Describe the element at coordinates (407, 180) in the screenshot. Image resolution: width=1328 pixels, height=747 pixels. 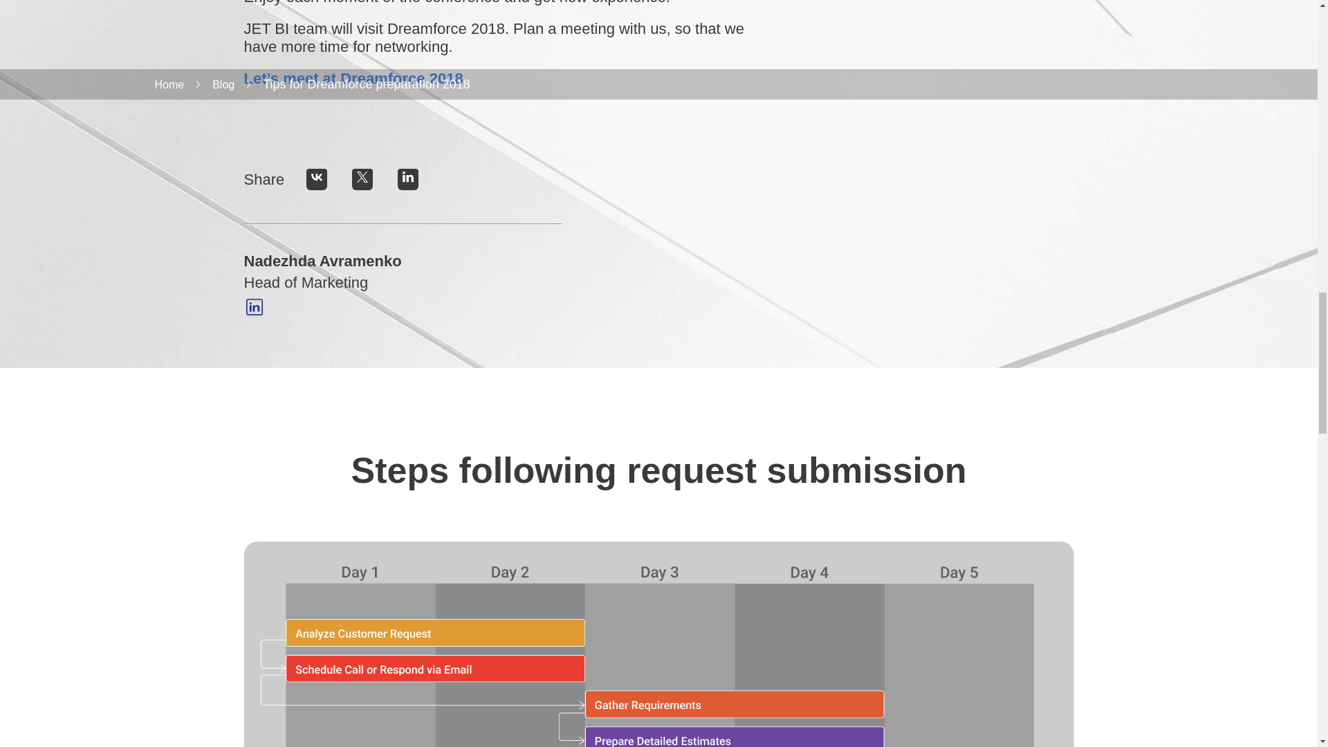
I see `LinkedIn` at that location.